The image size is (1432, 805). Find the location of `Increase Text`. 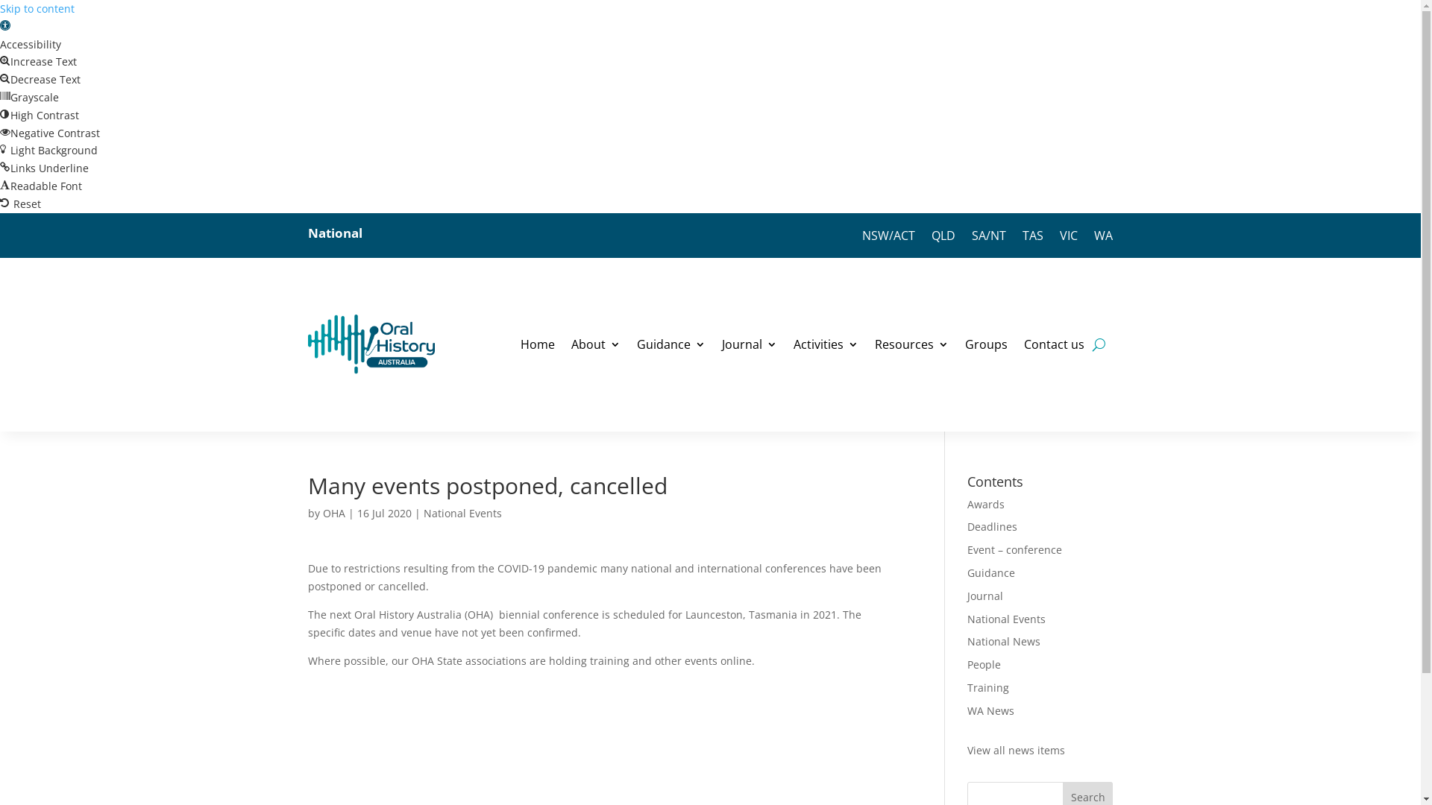

Increase Text is located at coordinates (39, 61).